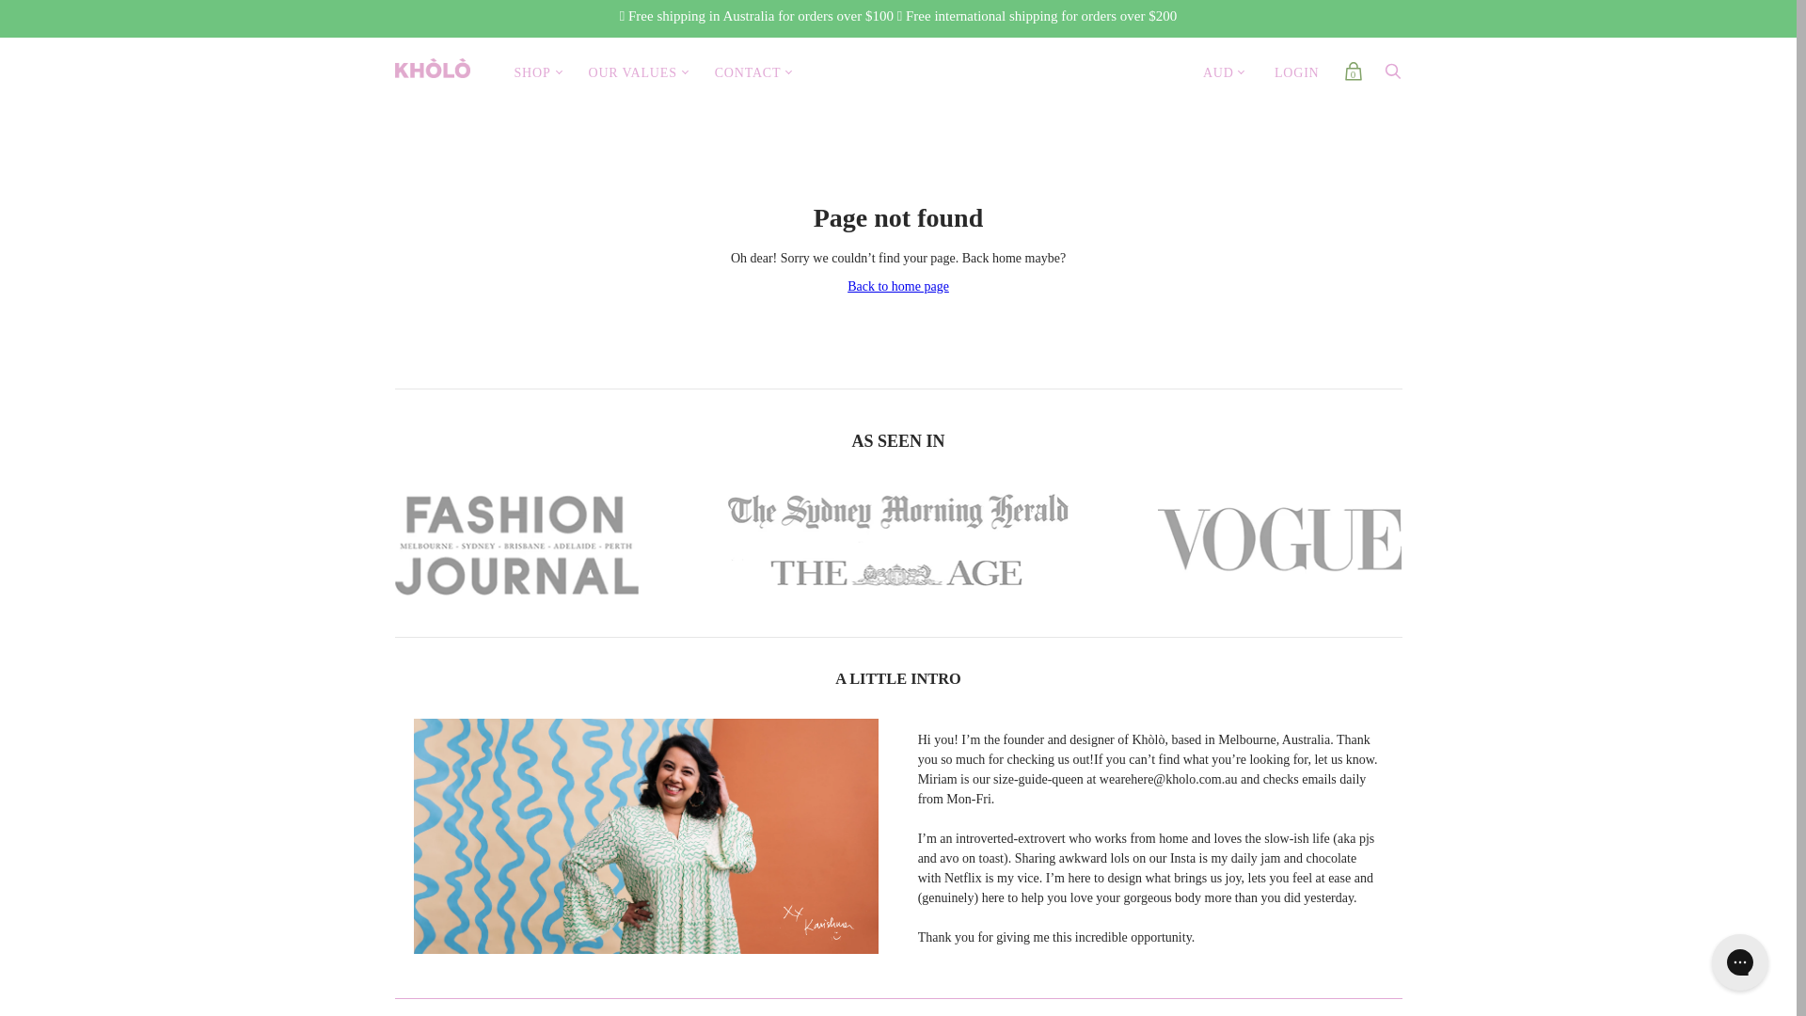  What do you see at coordinates (532, 73) in the screenshot?
I see `SHOP` at bounding box center [532, 73].